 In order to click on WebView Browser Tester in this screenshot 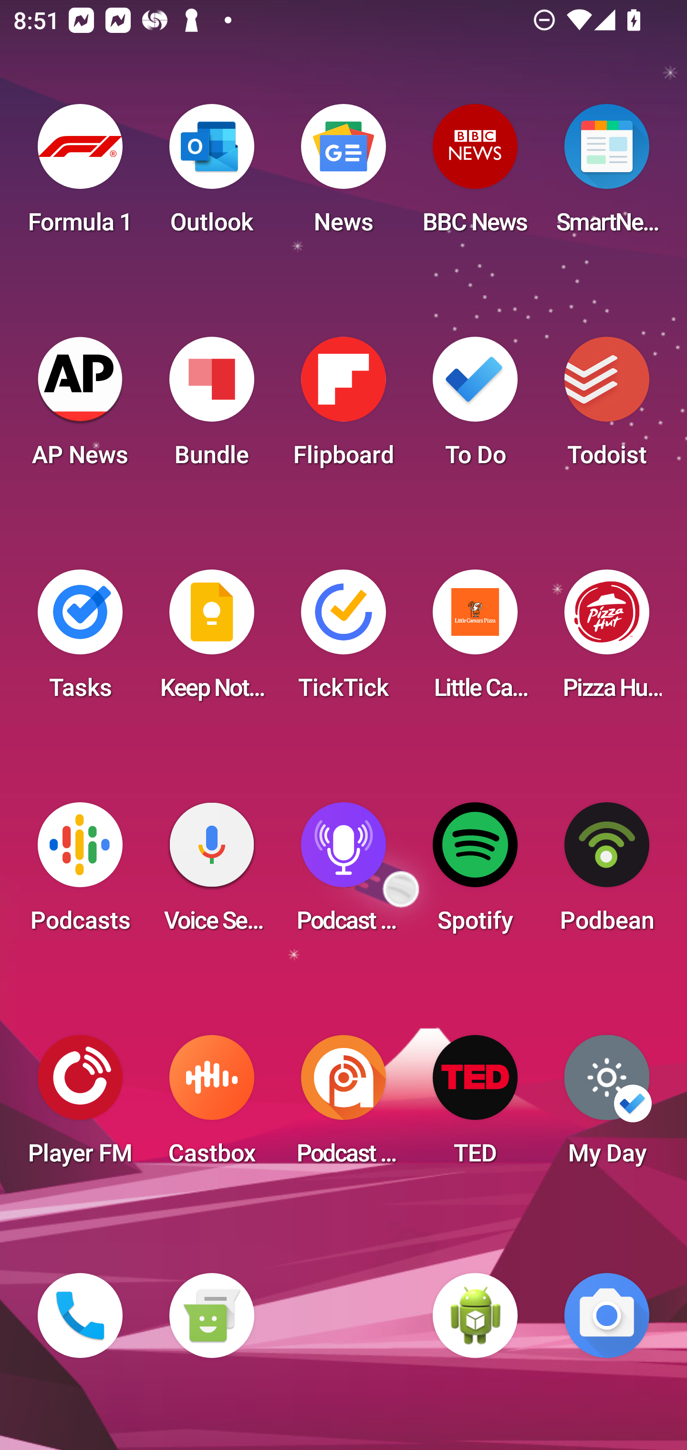, I will do `click(475, 1315)`.